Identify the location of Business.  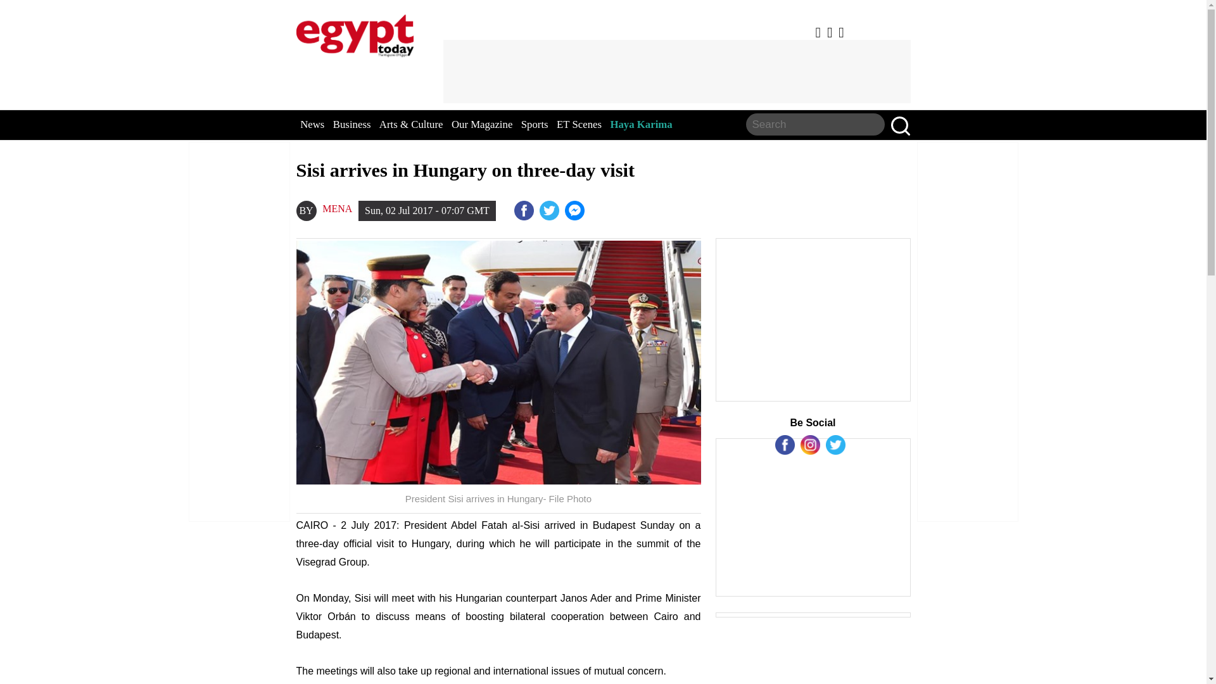
(352, 125).